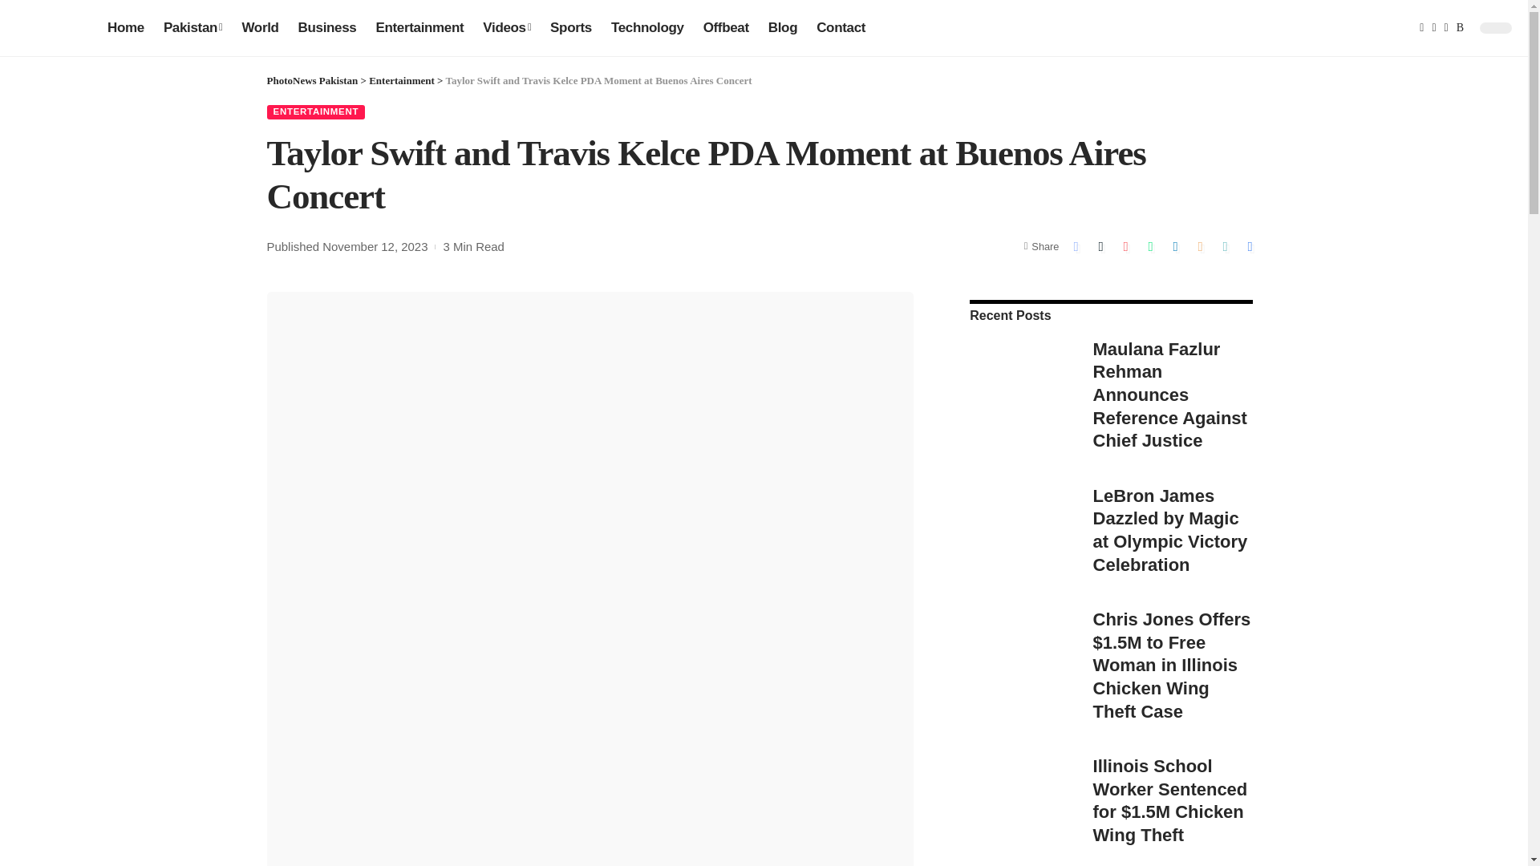 The width and height of the screenshot is (1540, 866). I want to click on Go to PhotoNews Pakistan., so click(311, 80).